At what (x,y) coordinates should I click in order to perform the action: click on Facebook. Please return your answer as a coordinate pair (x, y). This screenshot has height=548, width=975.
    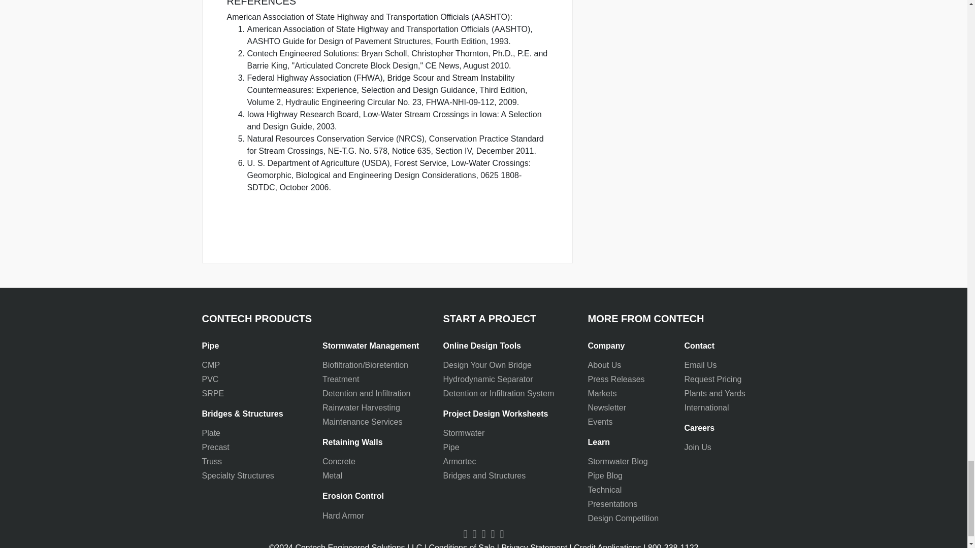
    Looking at the image, I should click on (474, 534).